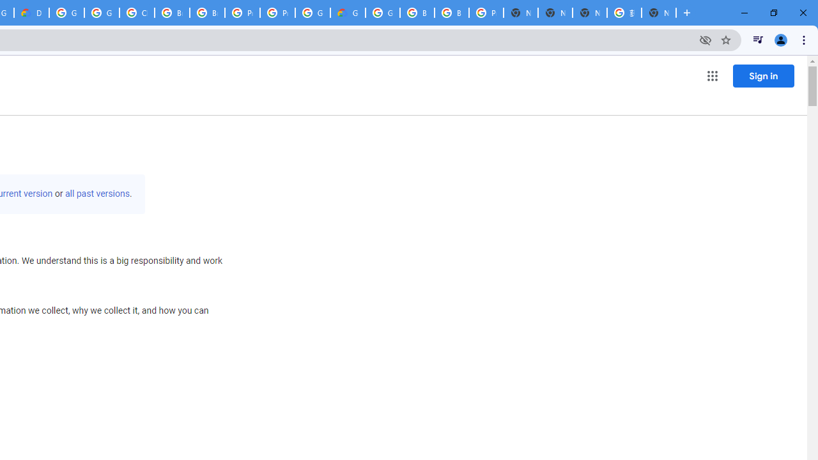 The height and width of the screenshot is (460, 818). Describe the element at coordinates (348, 13) in the screenshot. I see `Google Cloud Estimate Summary` at that location.